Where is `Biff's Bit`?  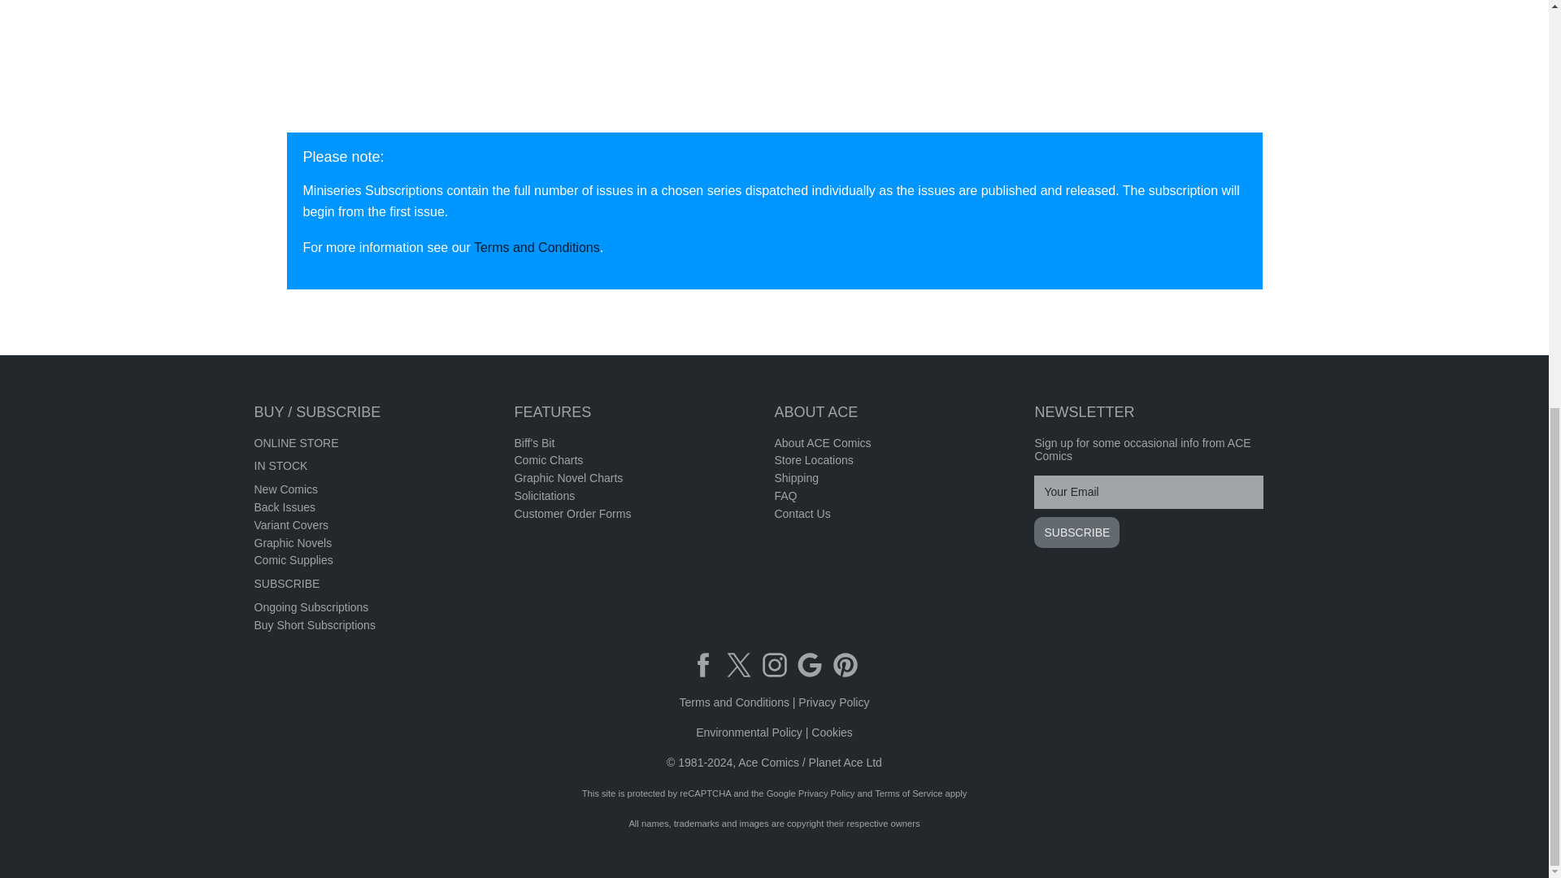 Biff's Bit is located at coordinates (533, 442).